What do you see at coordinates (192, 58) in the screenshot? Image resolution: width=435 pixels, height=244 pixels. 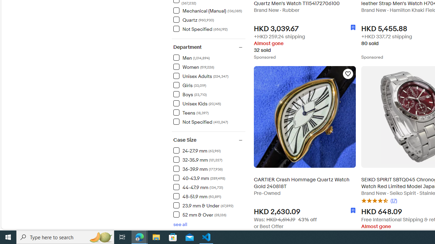 I see `Men (1,014,894) Items` at bounding box center [192, 58].